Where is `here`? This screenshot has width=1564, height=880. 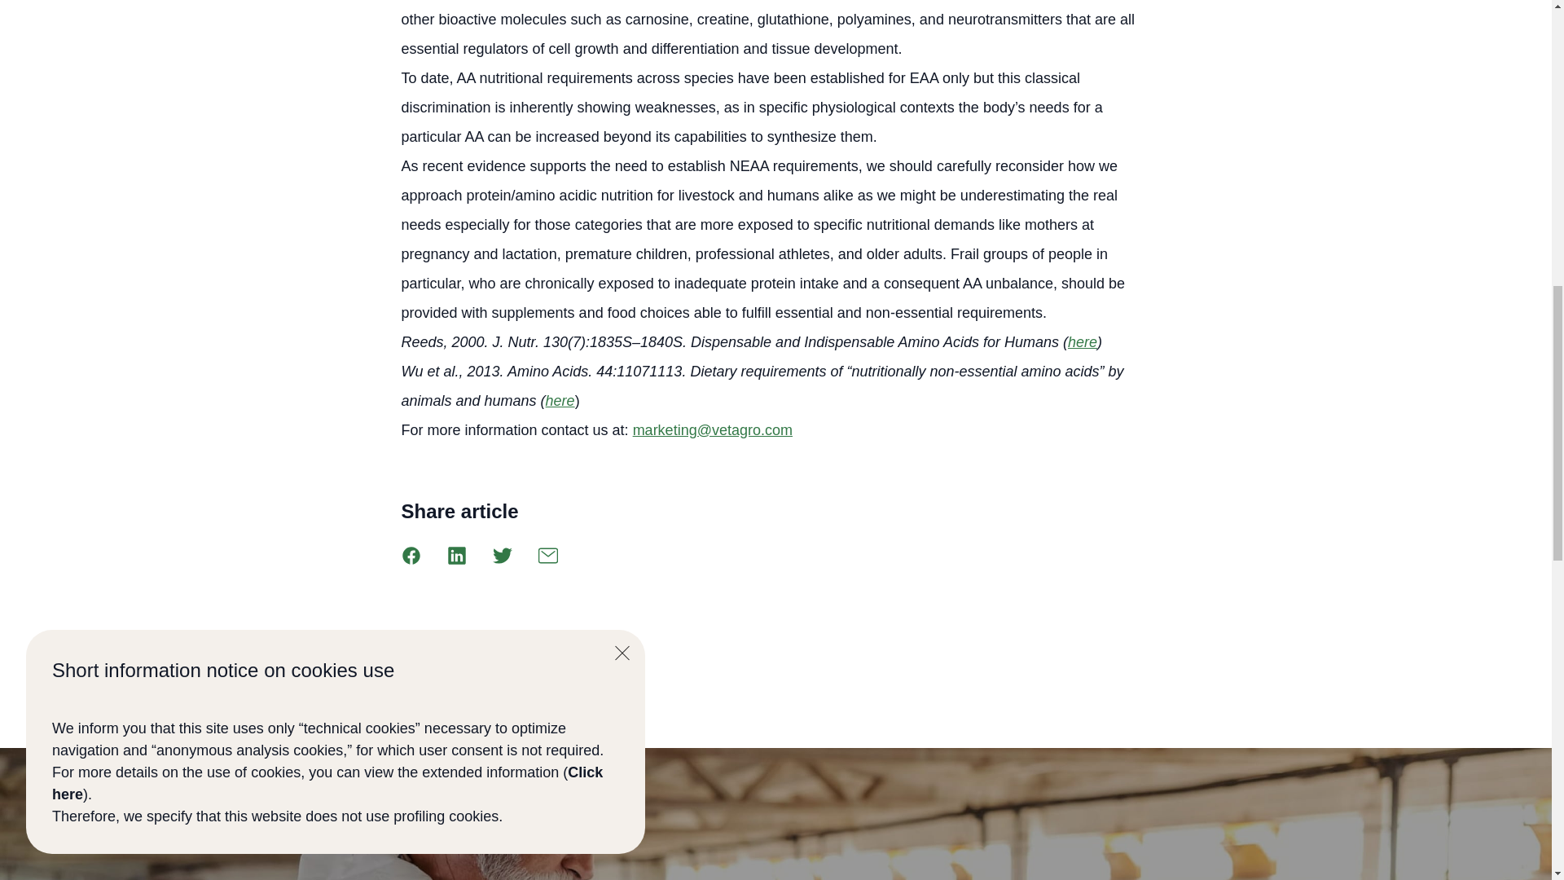
here is located at coordinates (1083, 342).